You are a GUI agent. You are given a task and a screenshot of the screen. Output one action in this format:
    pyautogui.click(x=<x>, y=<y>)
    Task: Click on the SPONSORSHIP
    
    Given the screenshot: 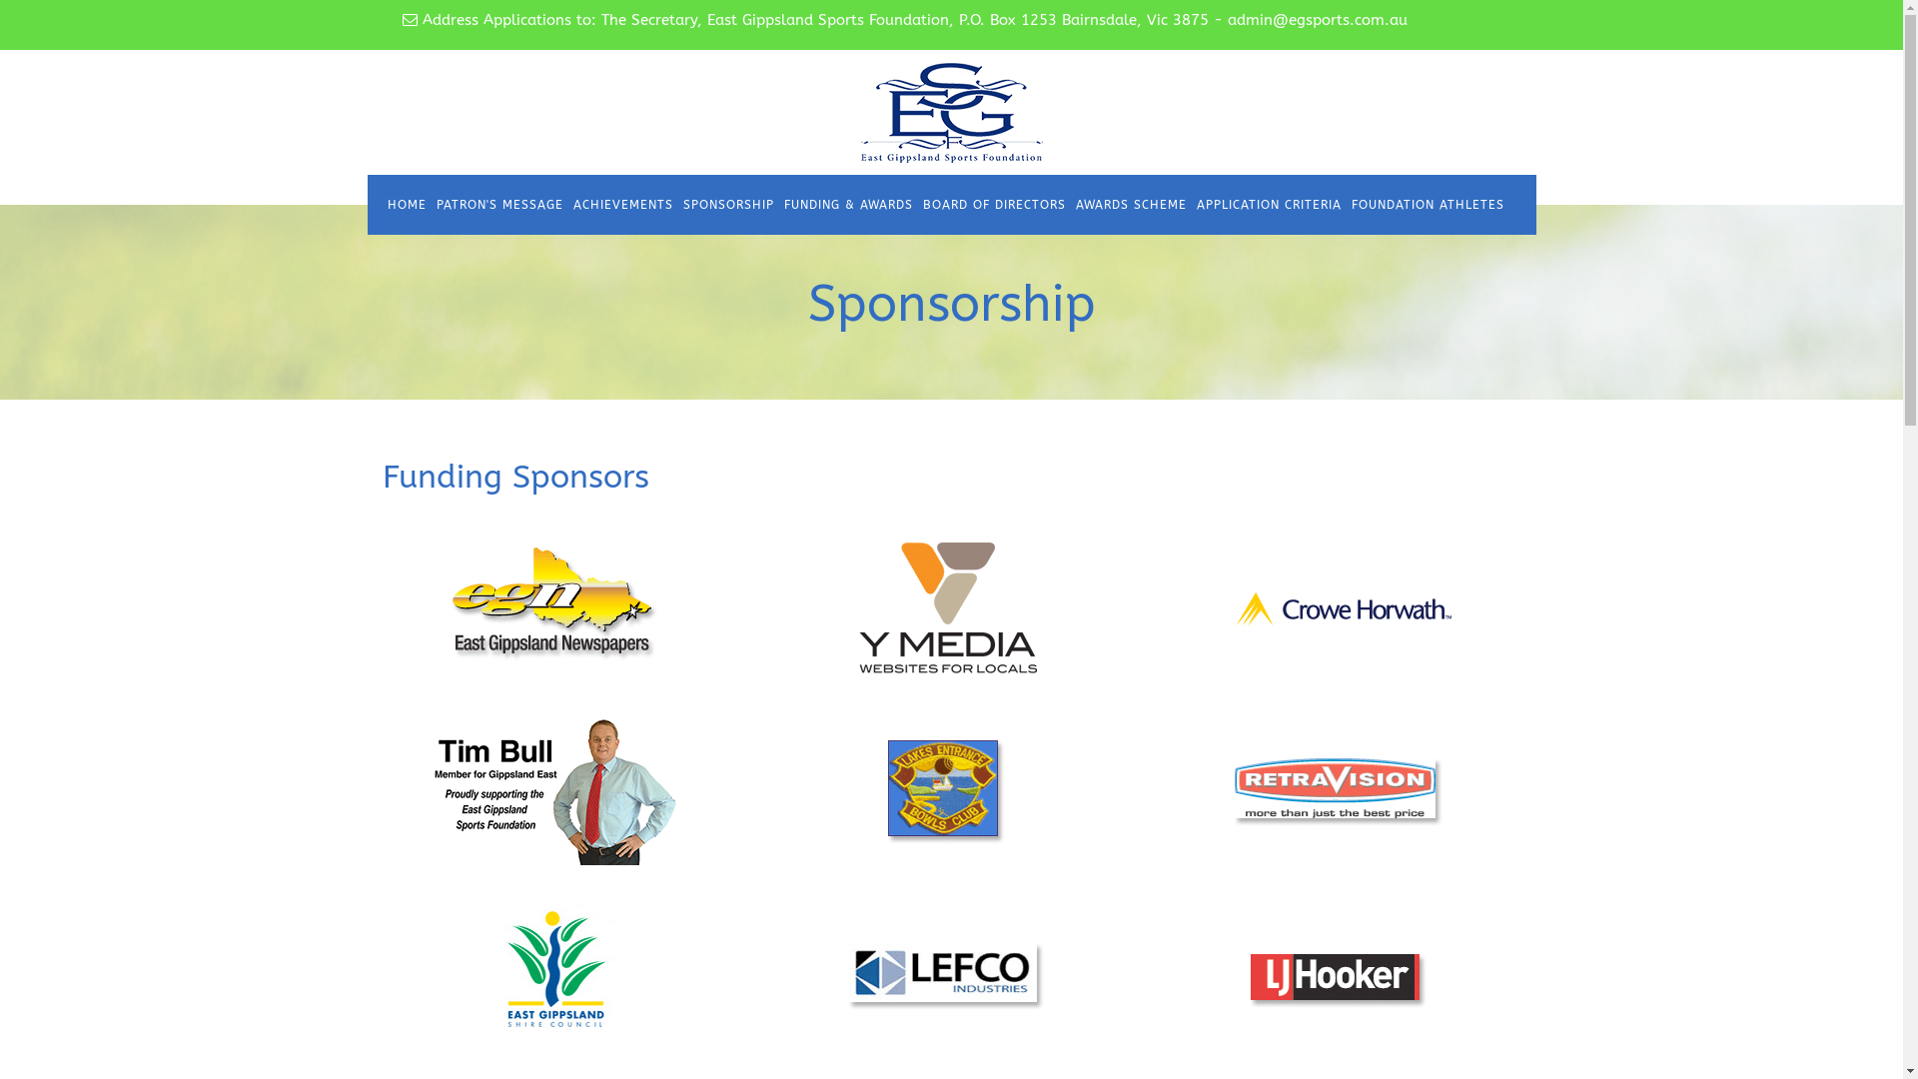 What is the action you would take?
    pyautogui.click(x=727, y=205)
    